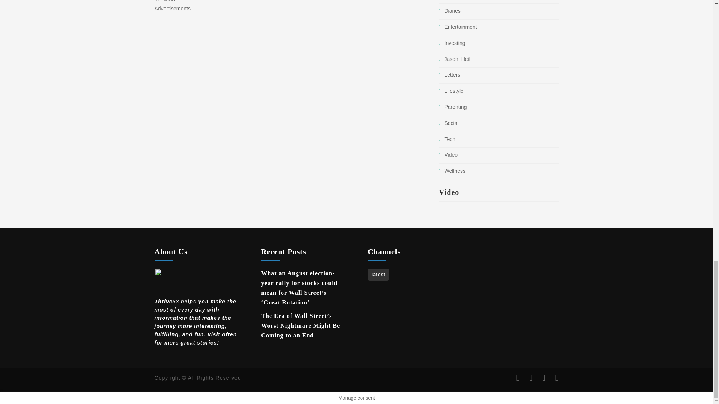 The width and height of the screenshot is (719, 404). I want to click on Tech, so click(449, 139).